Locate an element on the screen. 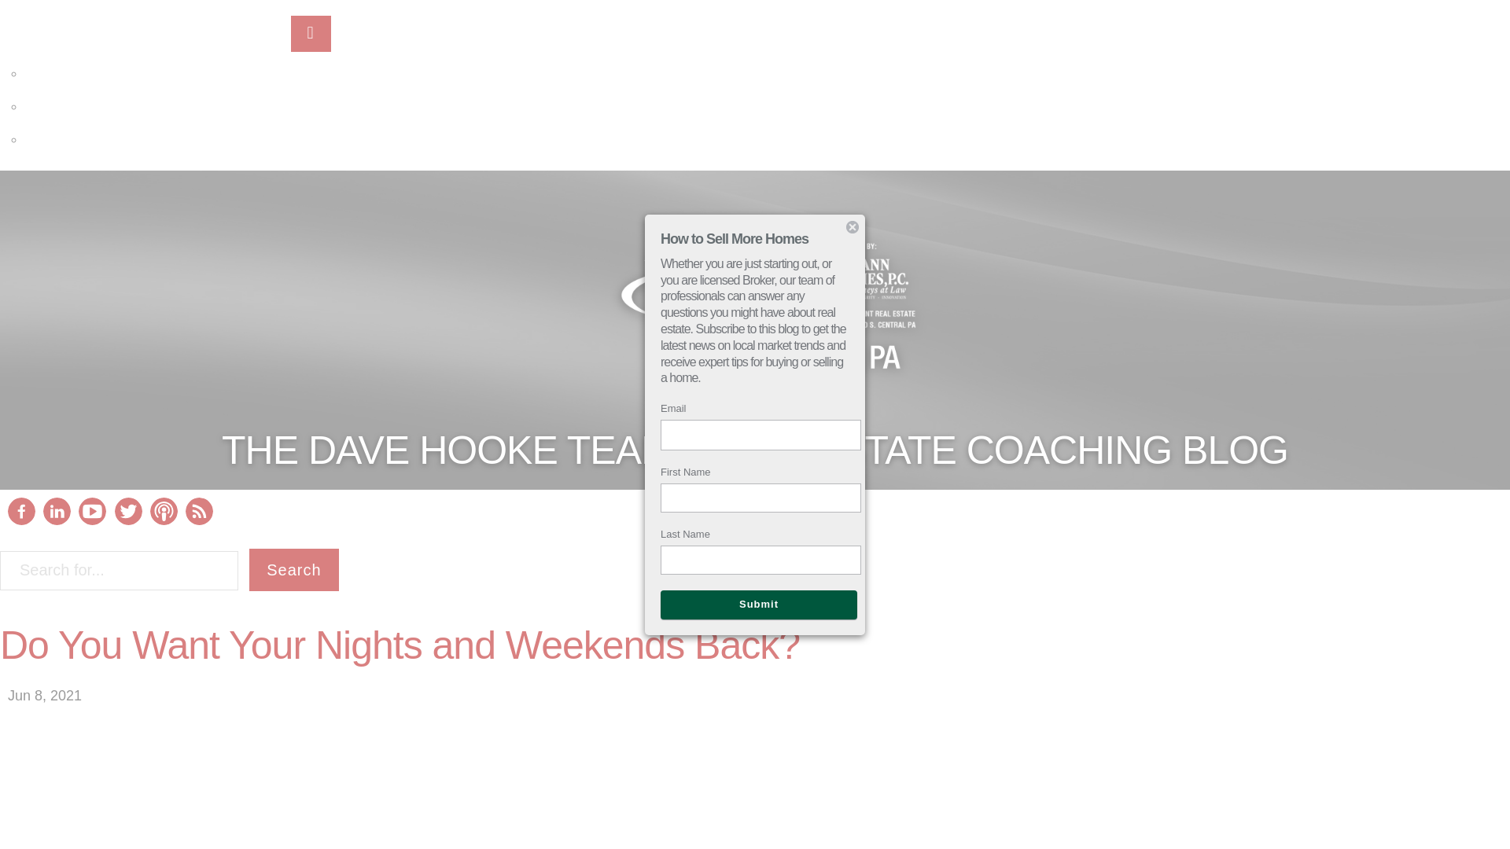  THE DAVE HOOKE TEAM COACHING is located at coordinates (143, 20).